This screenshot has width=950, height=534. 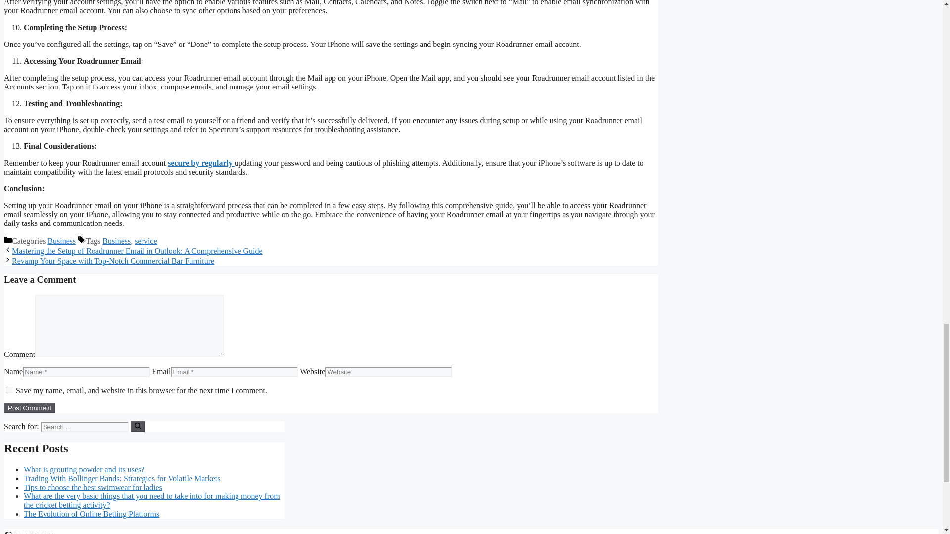 What do you see at coordinates (84, 469) in the screenshot?
I see `What is grouting powder and its uses?` at bounding box center [84, 469].